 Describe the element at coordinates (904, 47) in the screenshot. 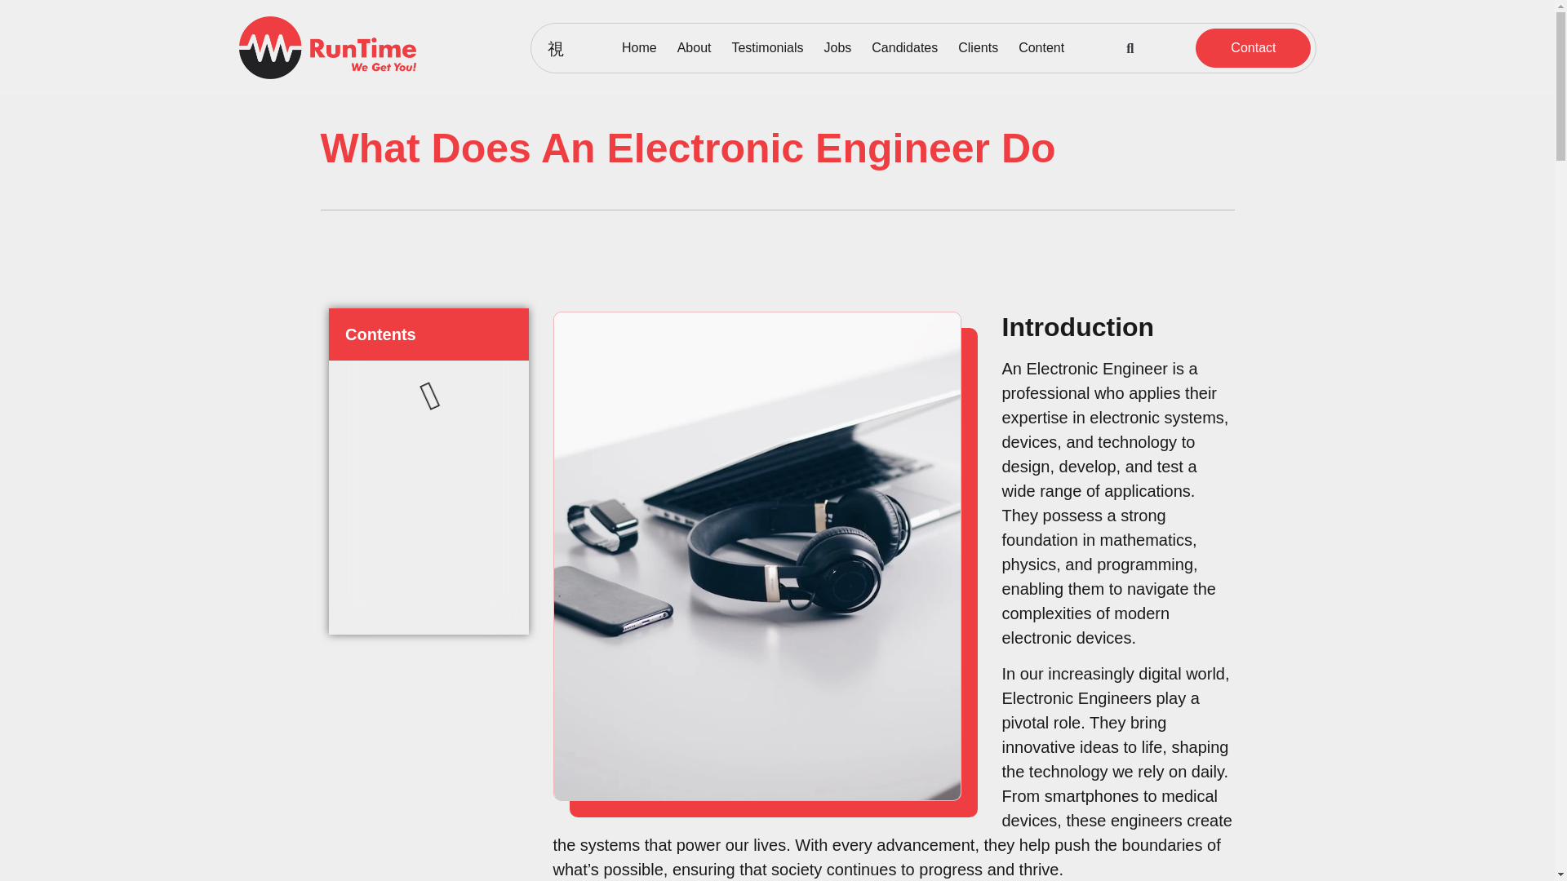

I see `Candidates` at that location.